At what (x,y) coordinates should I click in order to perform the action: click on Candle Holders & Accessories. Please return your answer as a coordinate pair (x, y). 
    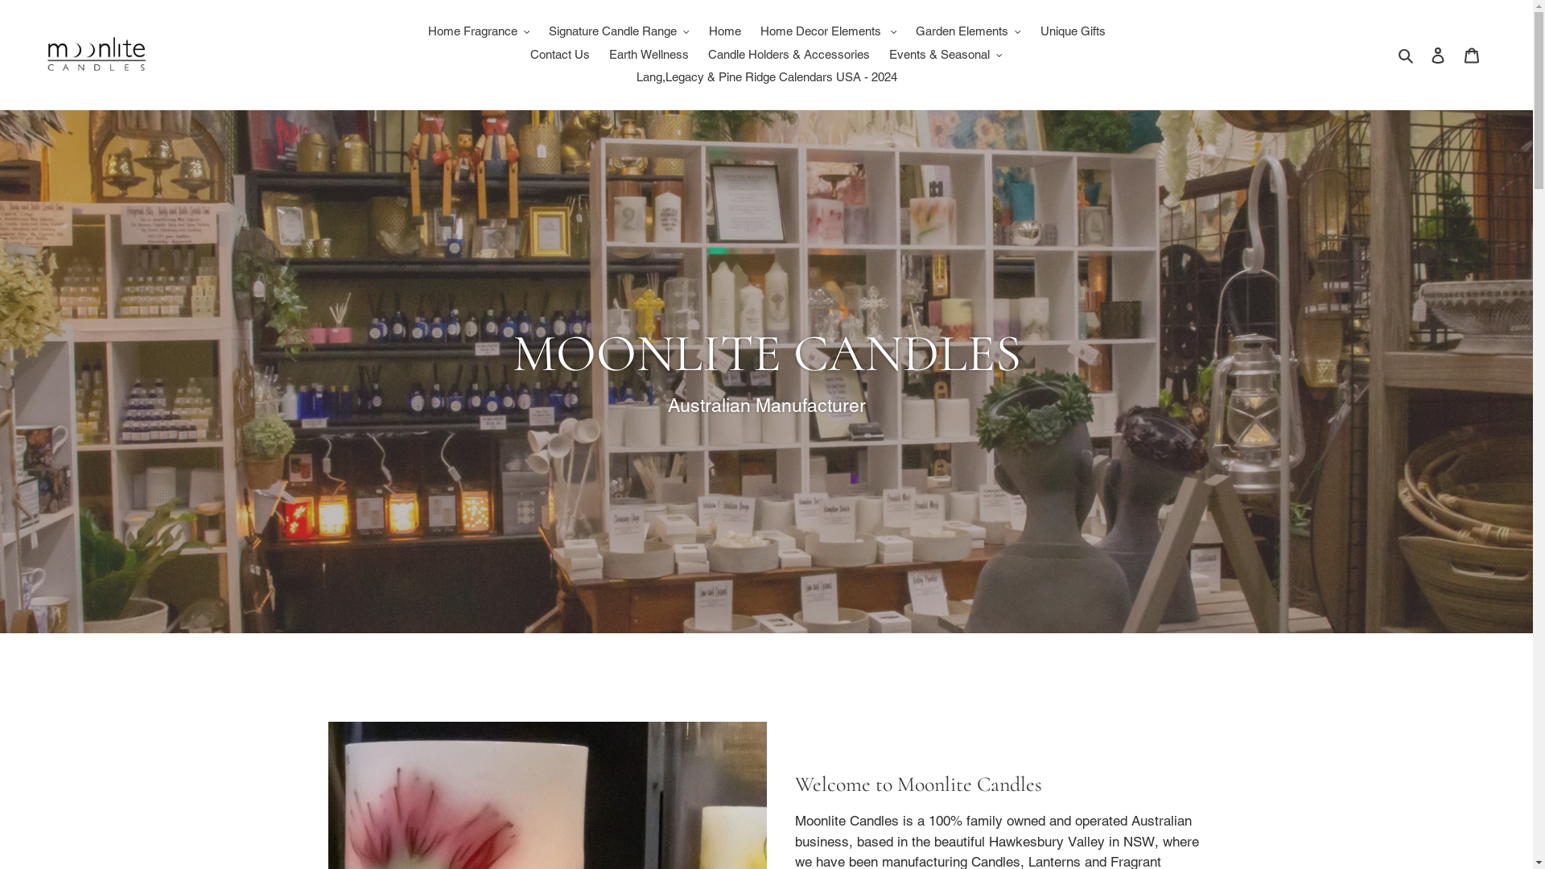
    Looking at the image, I should click on (789, 55).